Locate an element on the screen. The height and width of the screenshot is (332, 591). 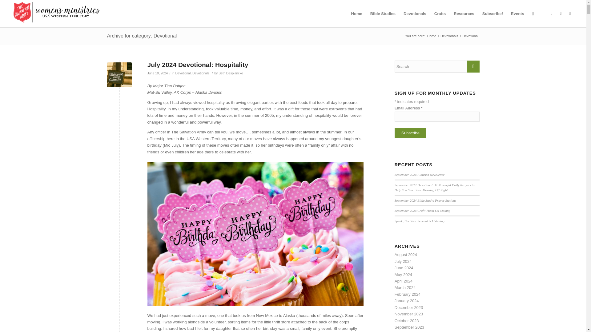
Bible Studies is located at coordinates (383, 14).